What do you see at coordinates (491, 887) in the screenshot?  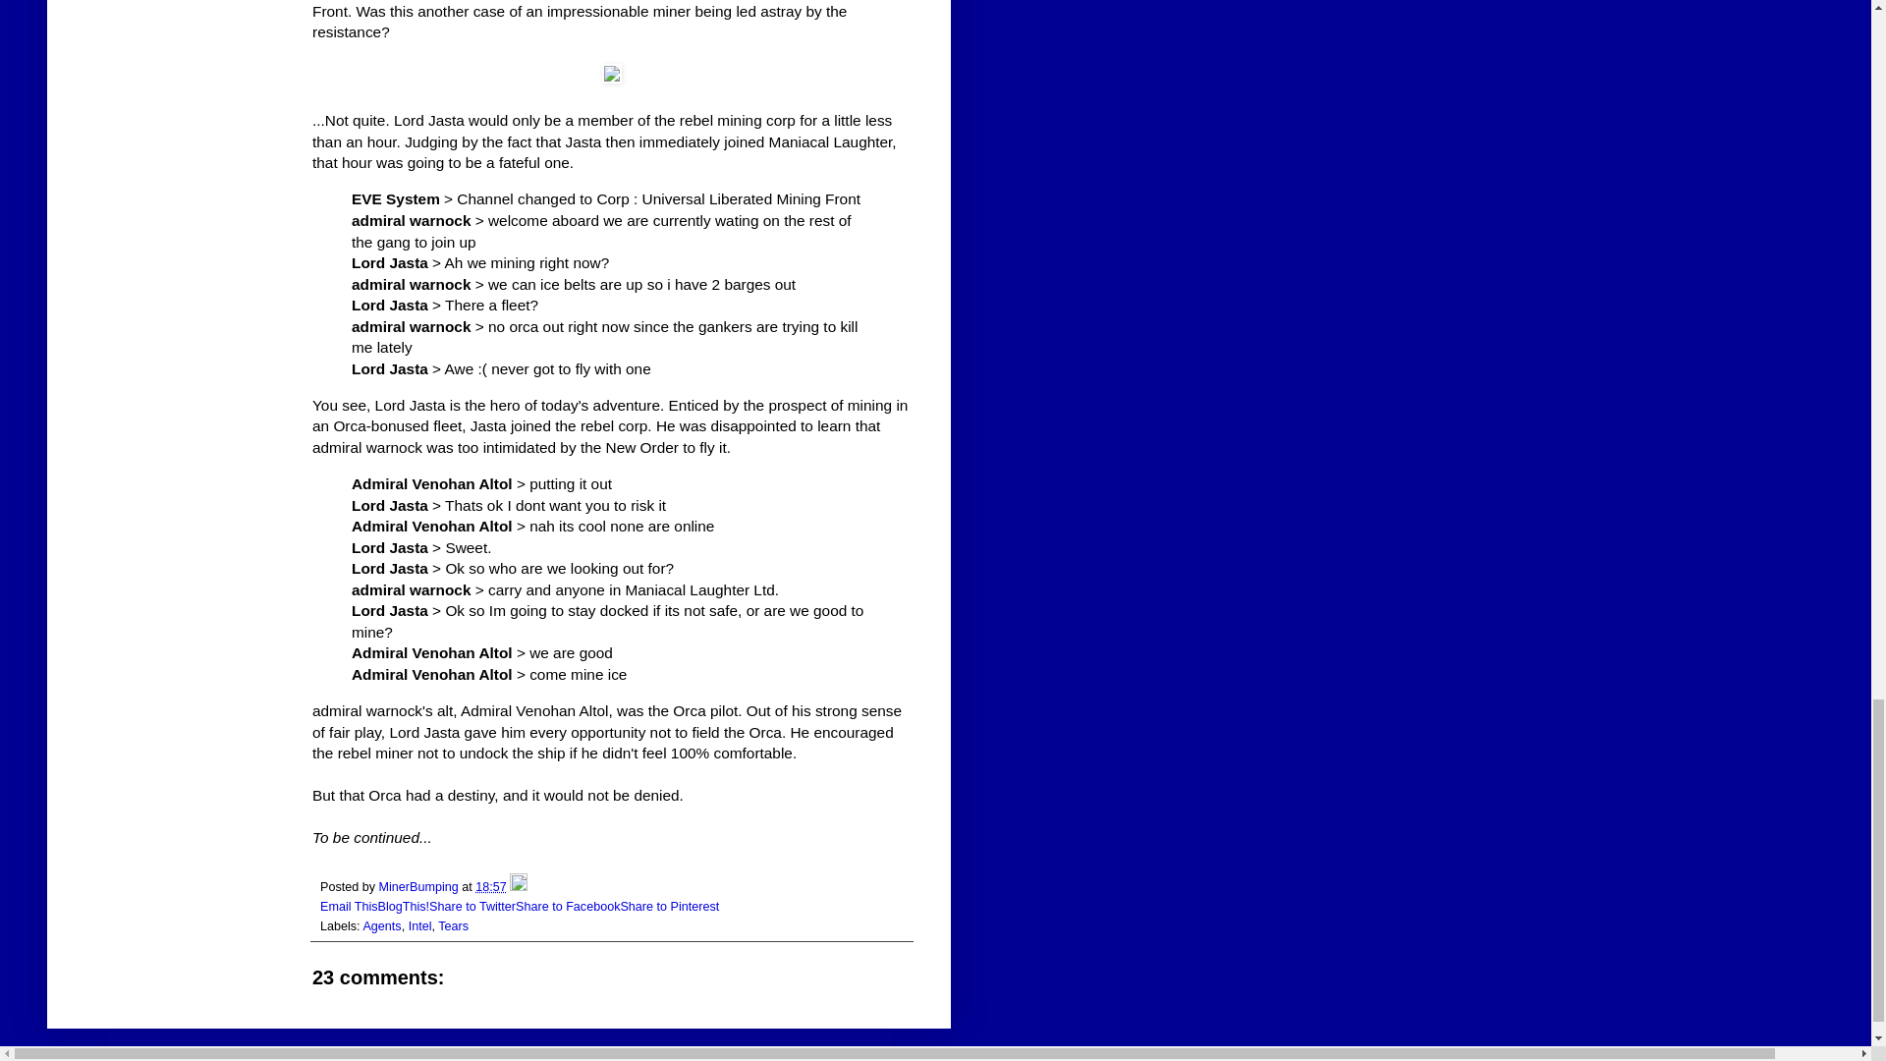 I see `permanent link` at bounding box center [491, 887].